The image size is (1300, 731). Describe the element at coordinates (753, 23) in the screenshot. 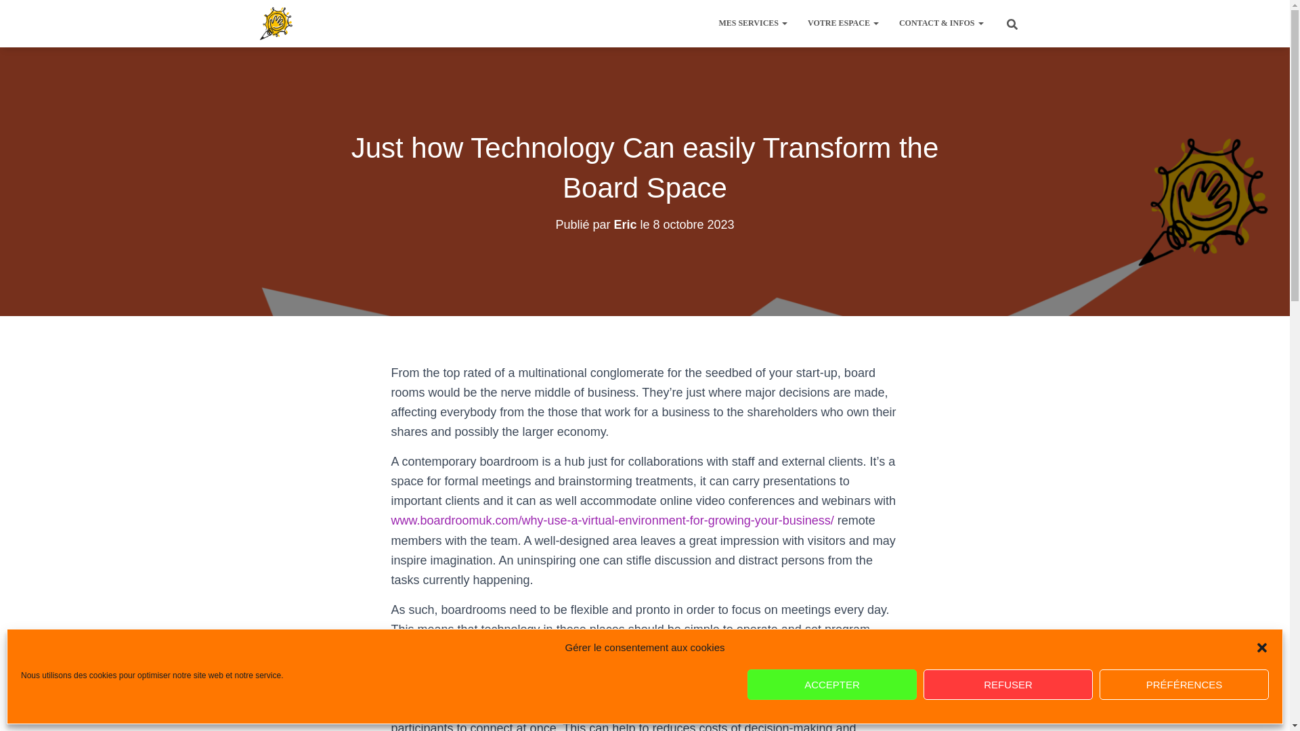

I see `MES SERVICES` at that location.